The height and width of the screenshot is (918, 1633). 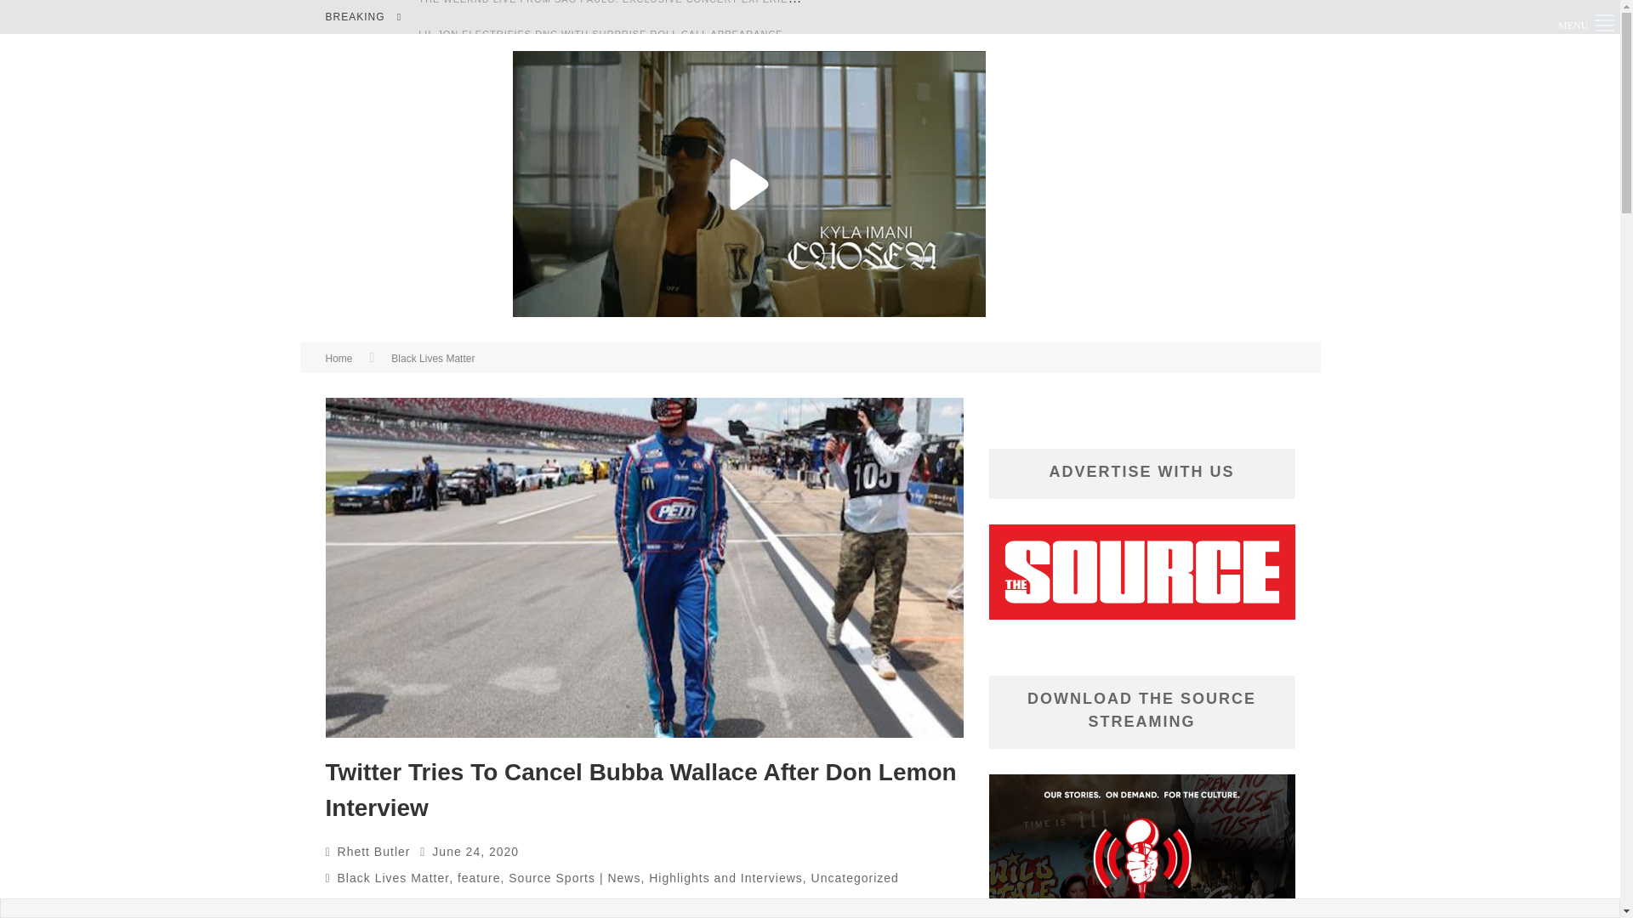 I want to click on View all posts in feature, so click(x=479, y=877).